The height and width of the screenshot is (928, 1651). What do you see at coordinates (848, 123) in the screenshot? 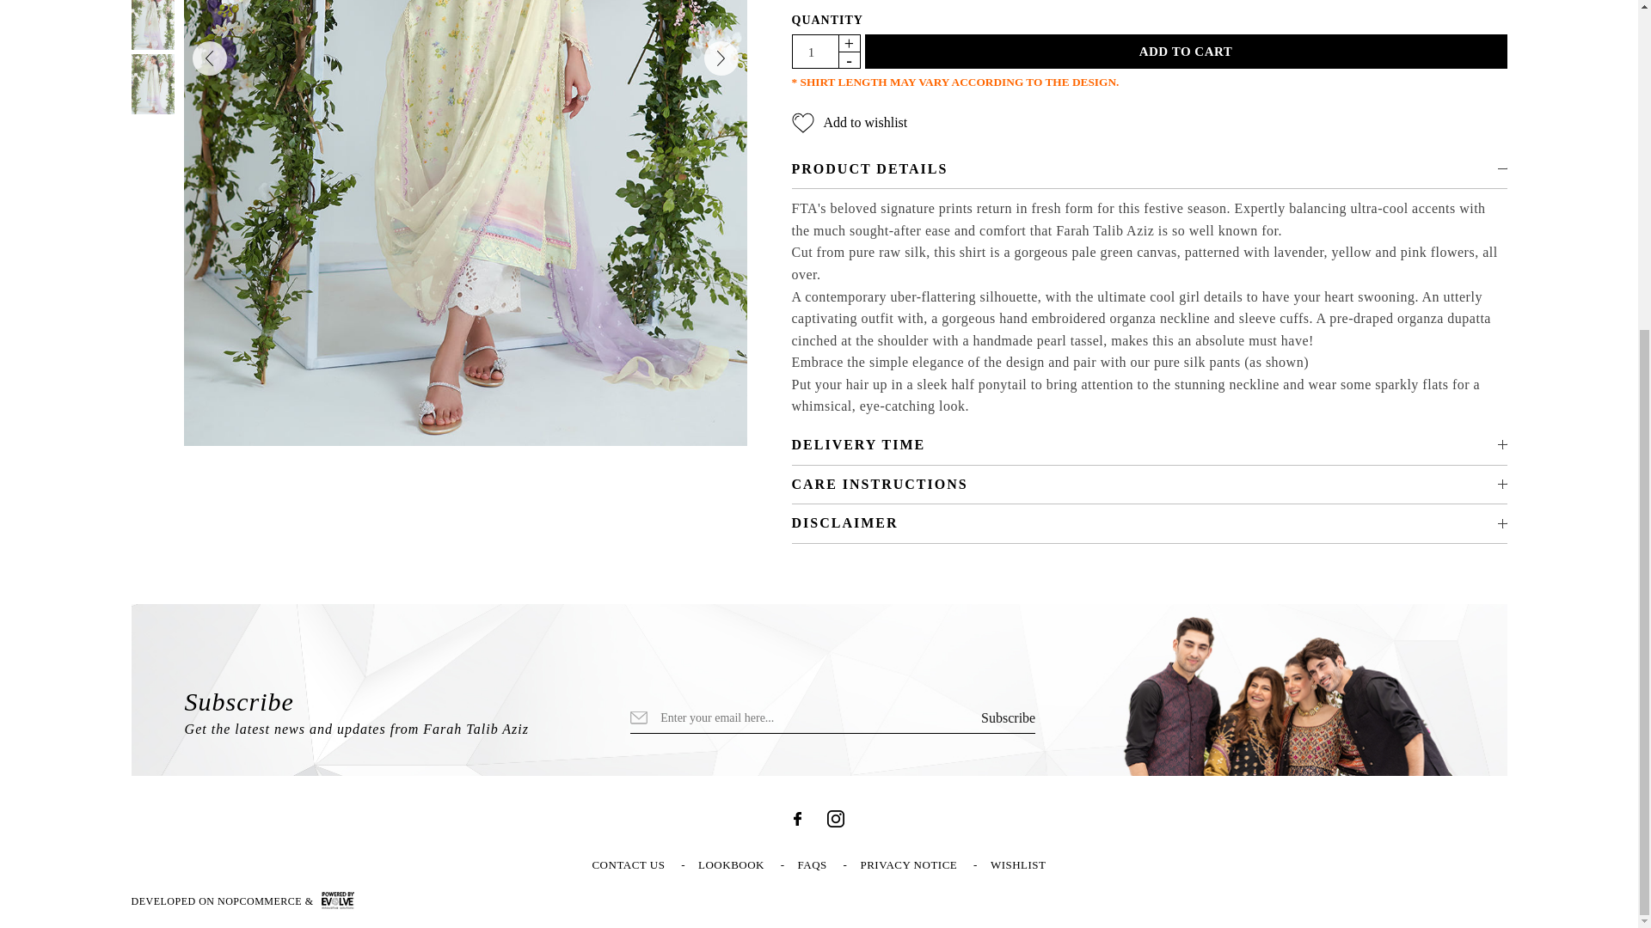
I see `Add to wishlist` at bounding box center [848, 123].